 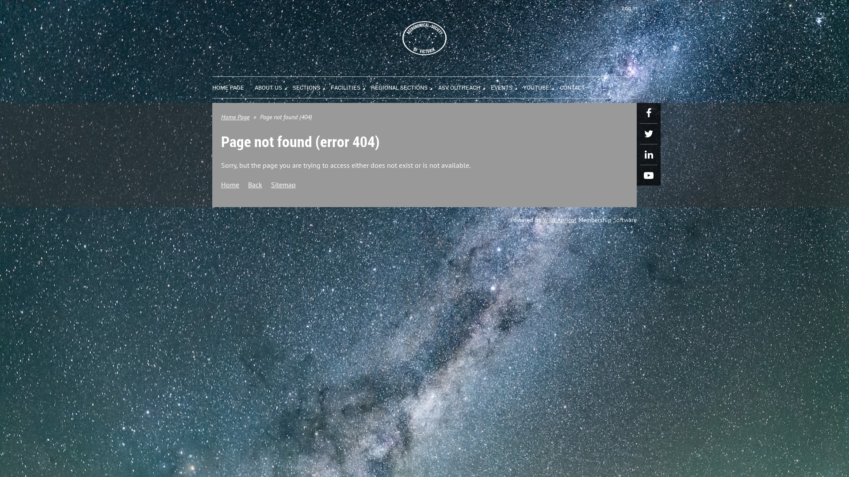 I want to click on REGIONAL SECTIONS, so click(x=405, y=87).